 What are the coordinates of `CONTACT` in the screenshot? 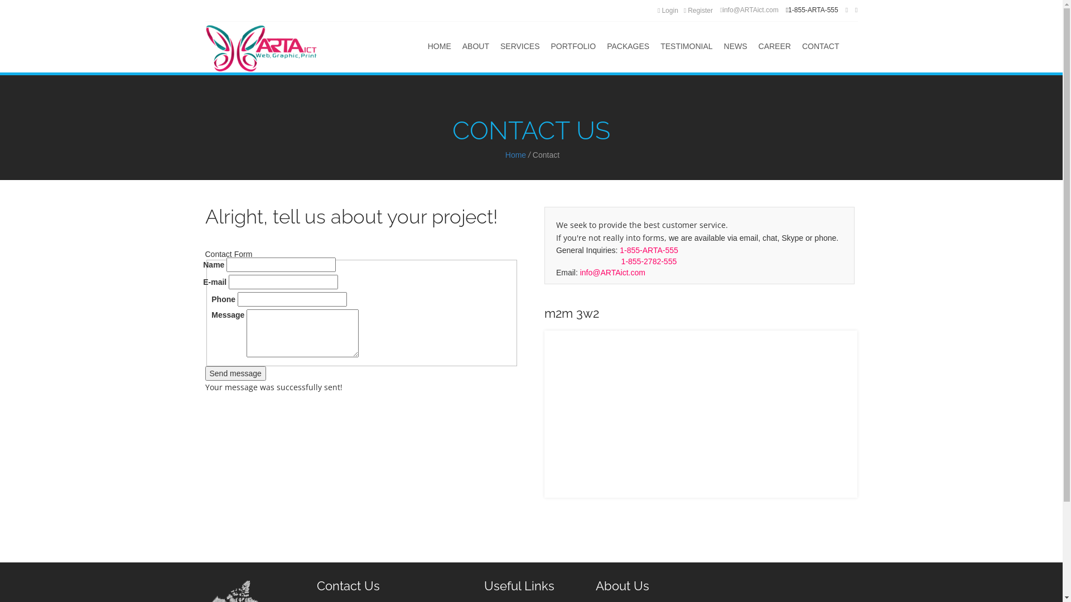 It's located at (821, 47).